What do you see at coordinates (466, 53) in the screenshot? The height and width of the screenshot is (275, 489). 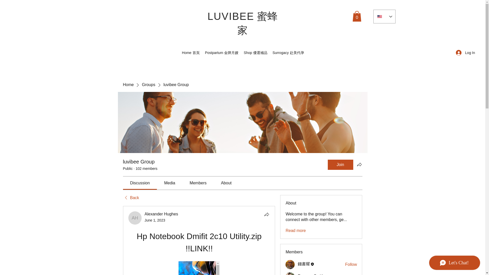 I see `Log In` at bounding box center [466, 53].